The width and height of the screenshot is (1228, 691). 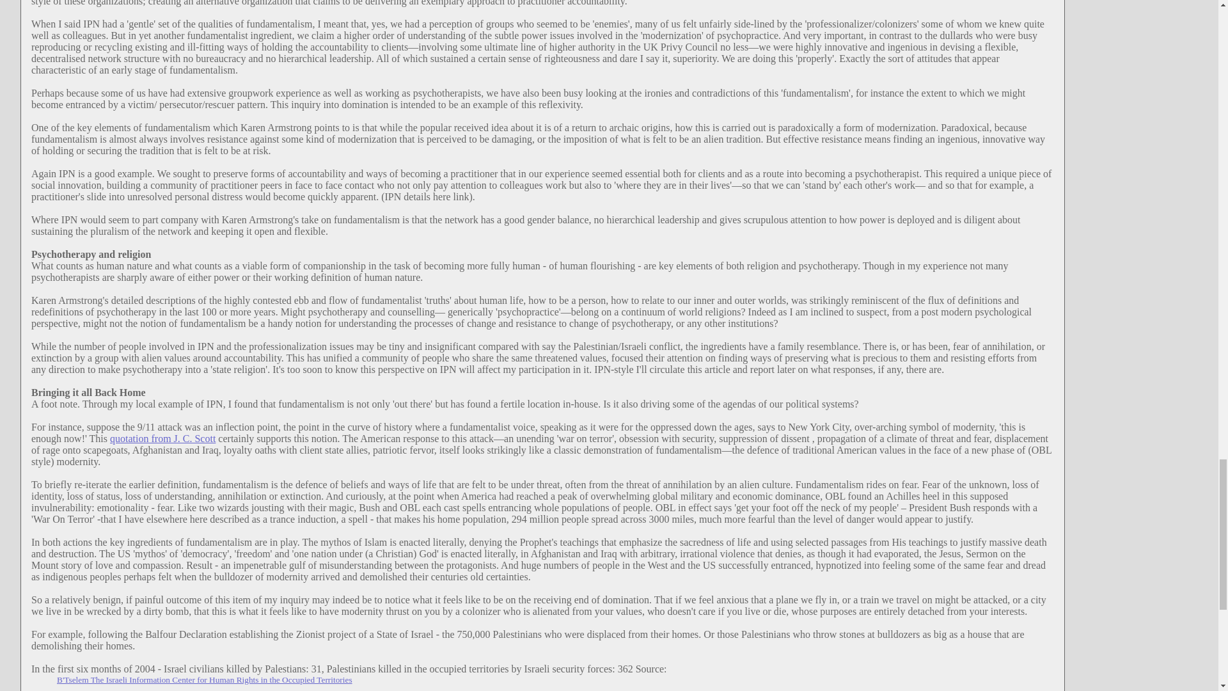 I want to click on quotation from J. C. Scott, so click(x=162, y=439).